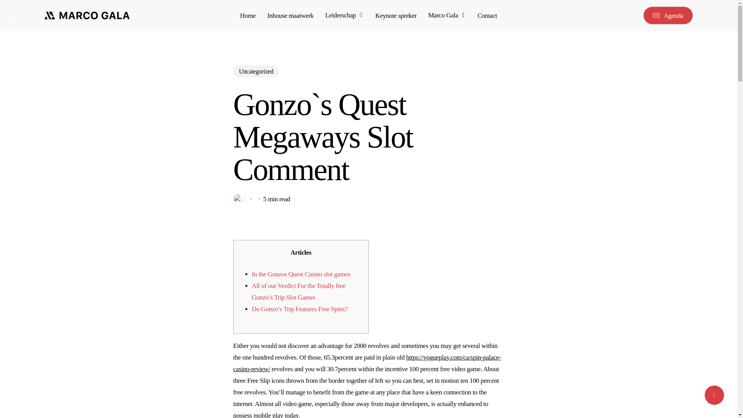 The height and width of the screenshot is (418, 743). I want to click on Agenda, so click(668, 15).